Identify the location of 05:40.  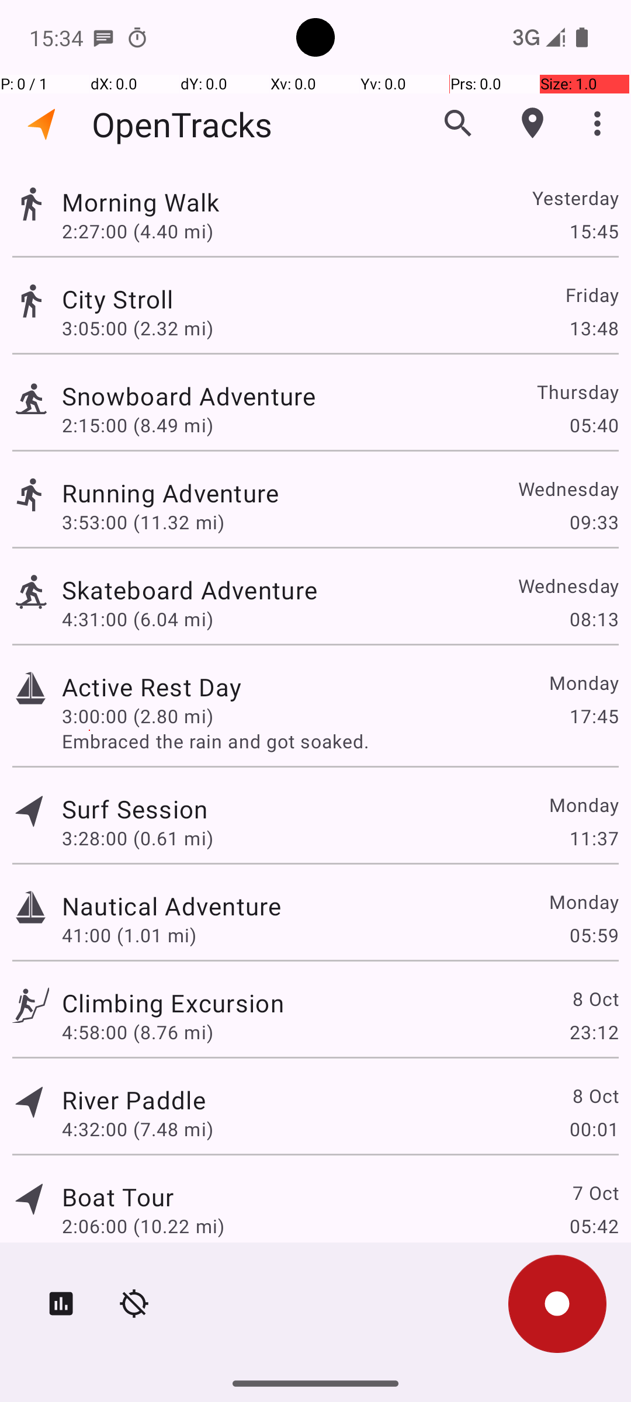
(594, 425).